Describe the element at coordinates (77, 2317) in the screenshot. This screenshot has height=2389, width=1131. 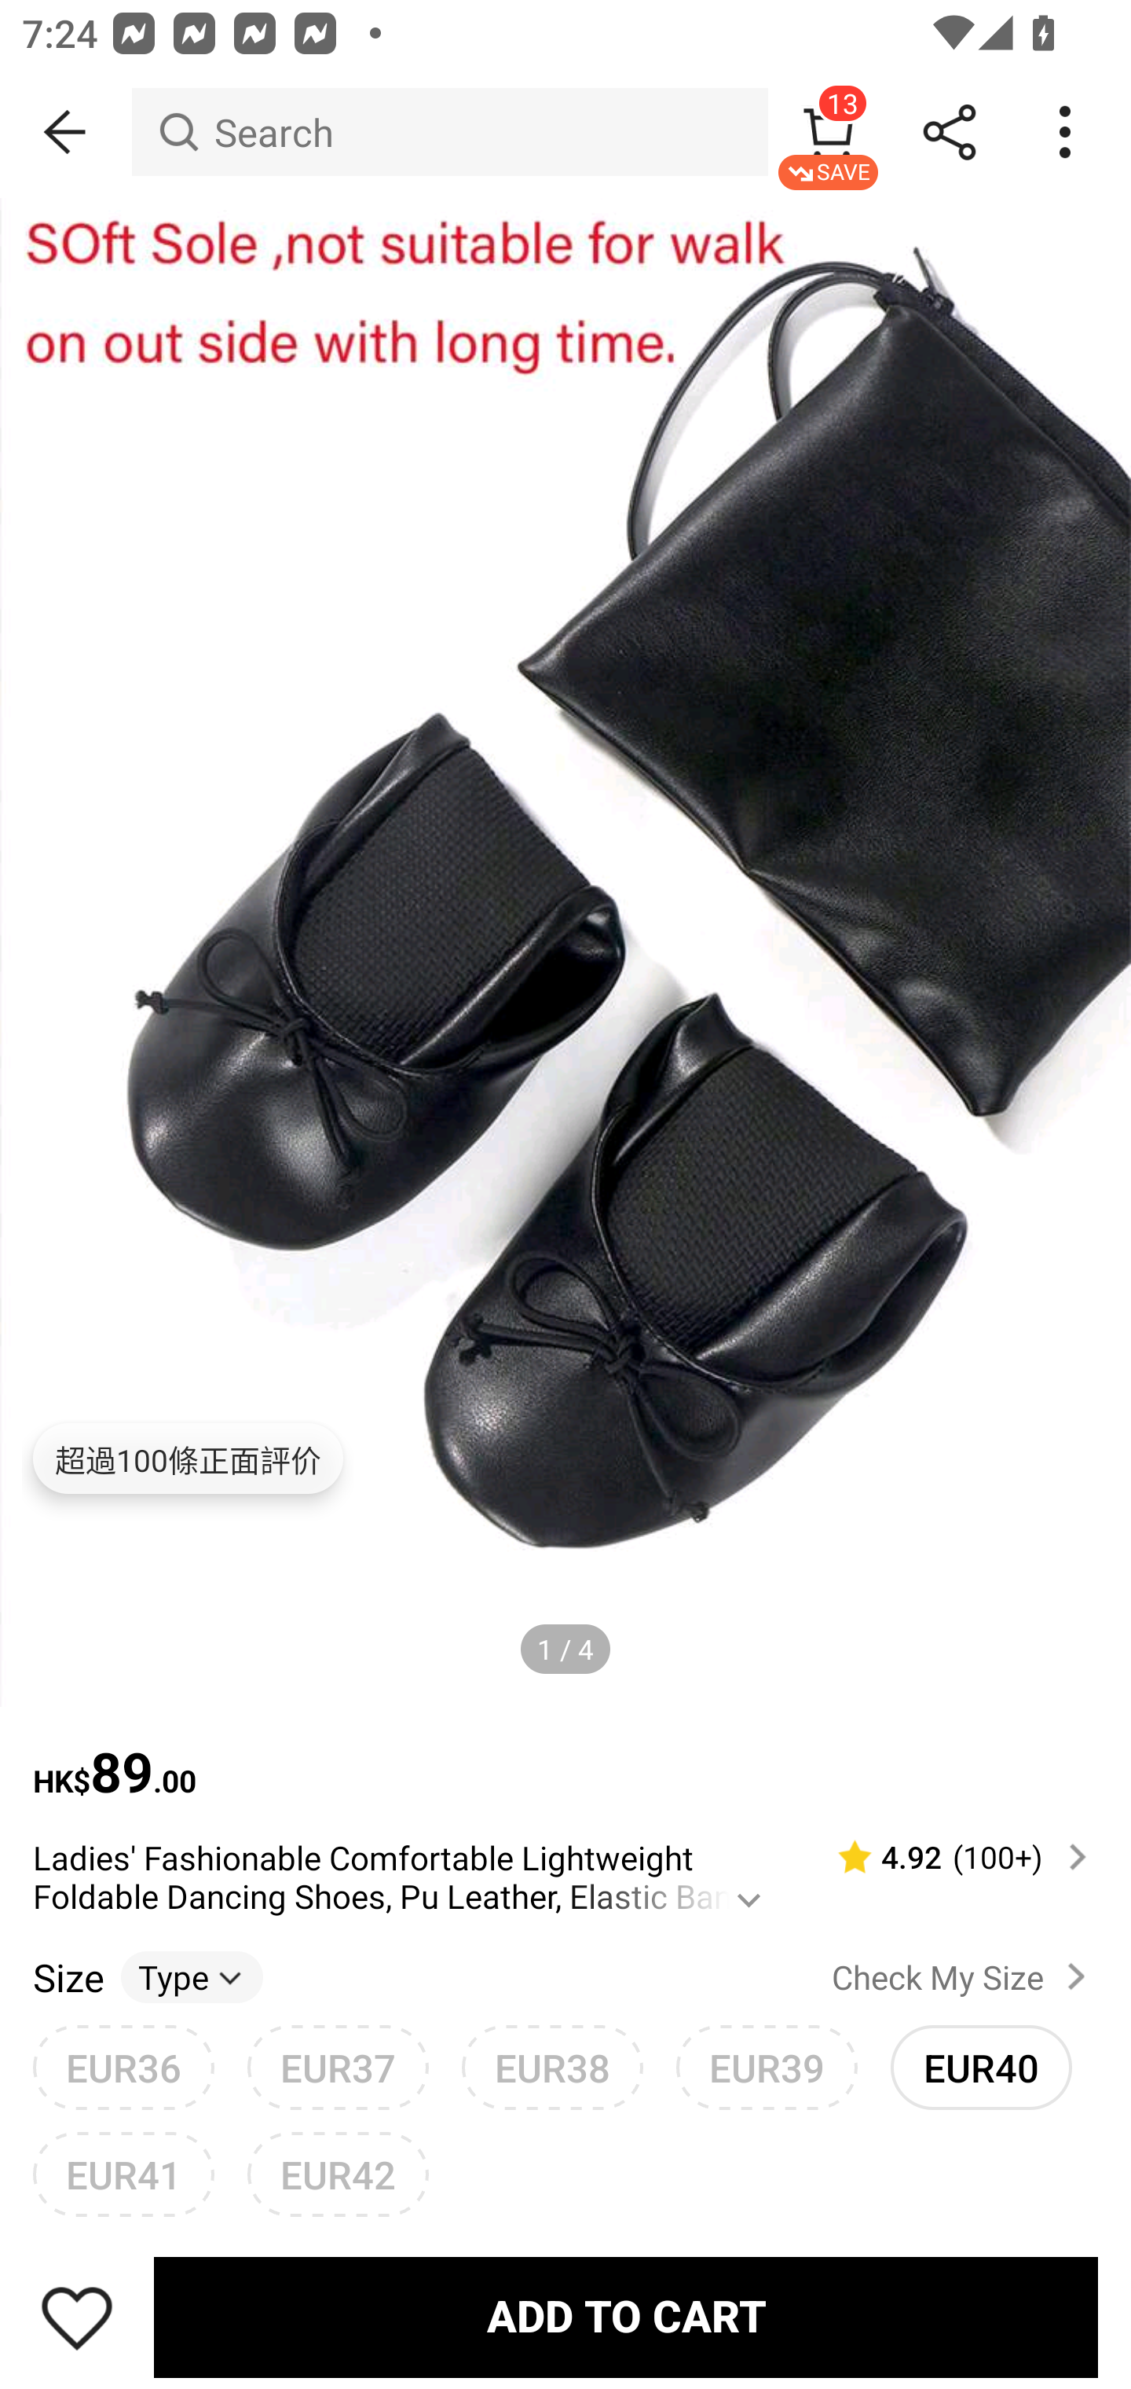
I see `Save` at that location.